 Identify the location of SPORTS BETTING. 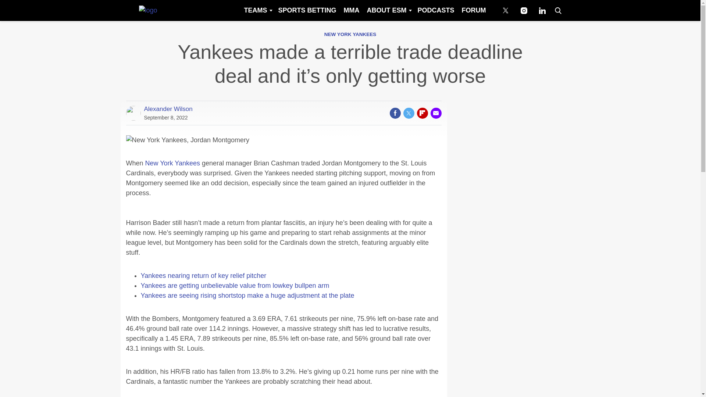
(307, 10).